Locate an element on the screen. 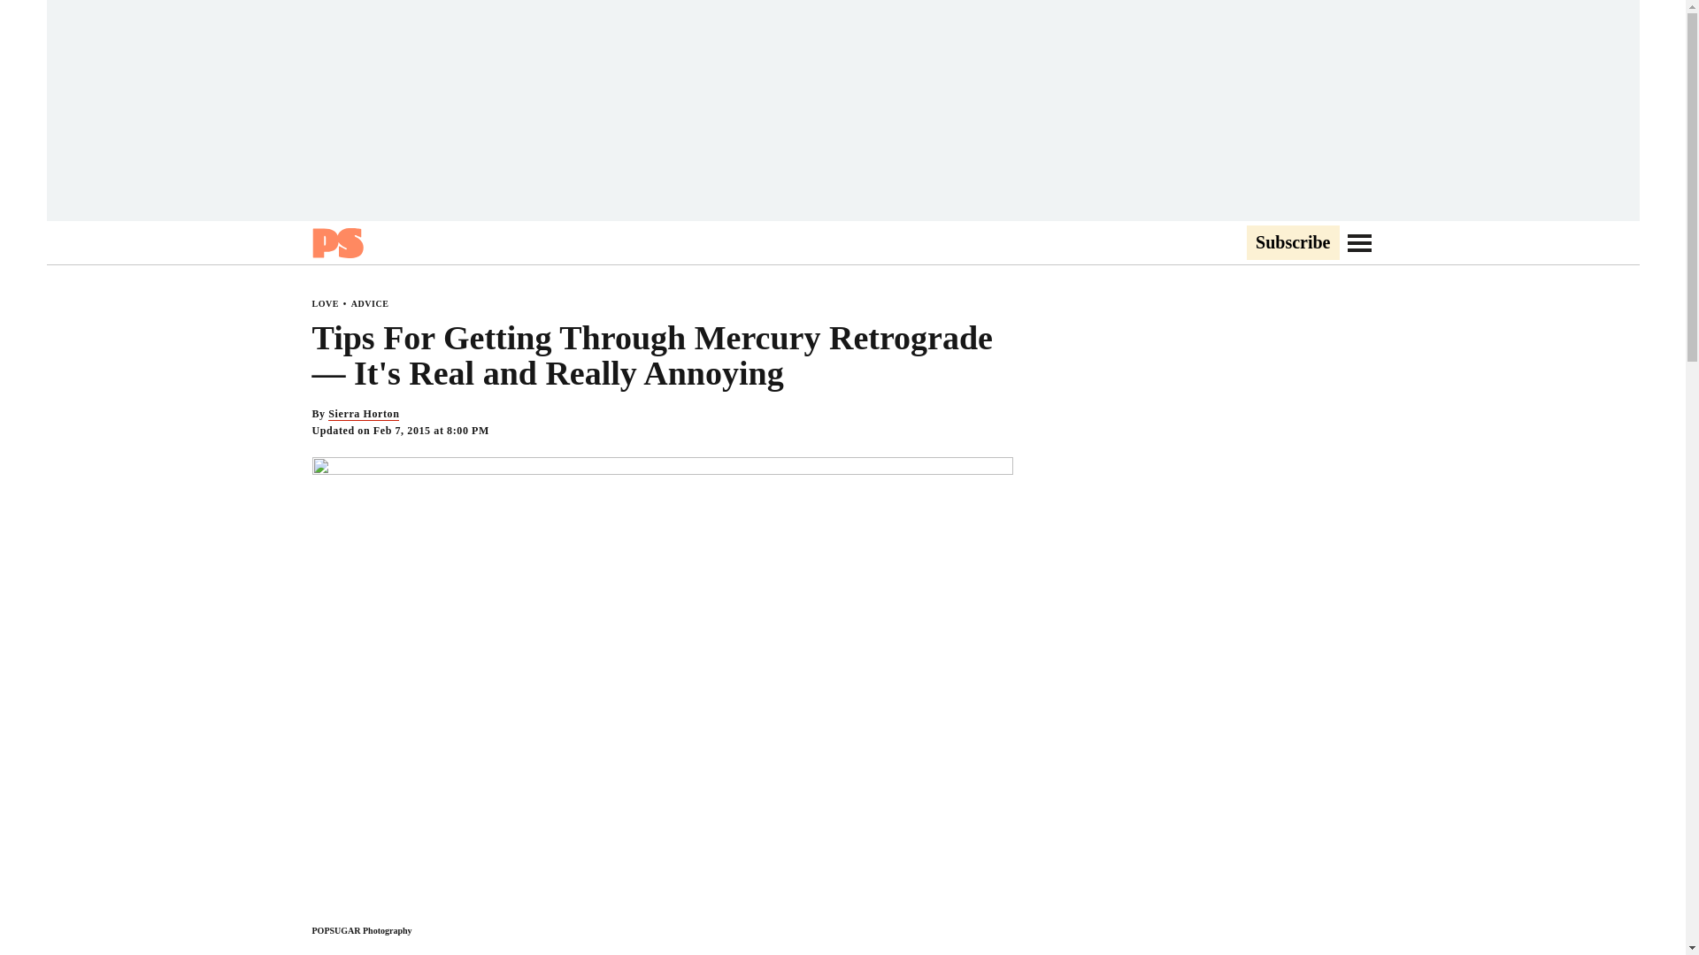  ADVICE is located at coordinates (370, 303).